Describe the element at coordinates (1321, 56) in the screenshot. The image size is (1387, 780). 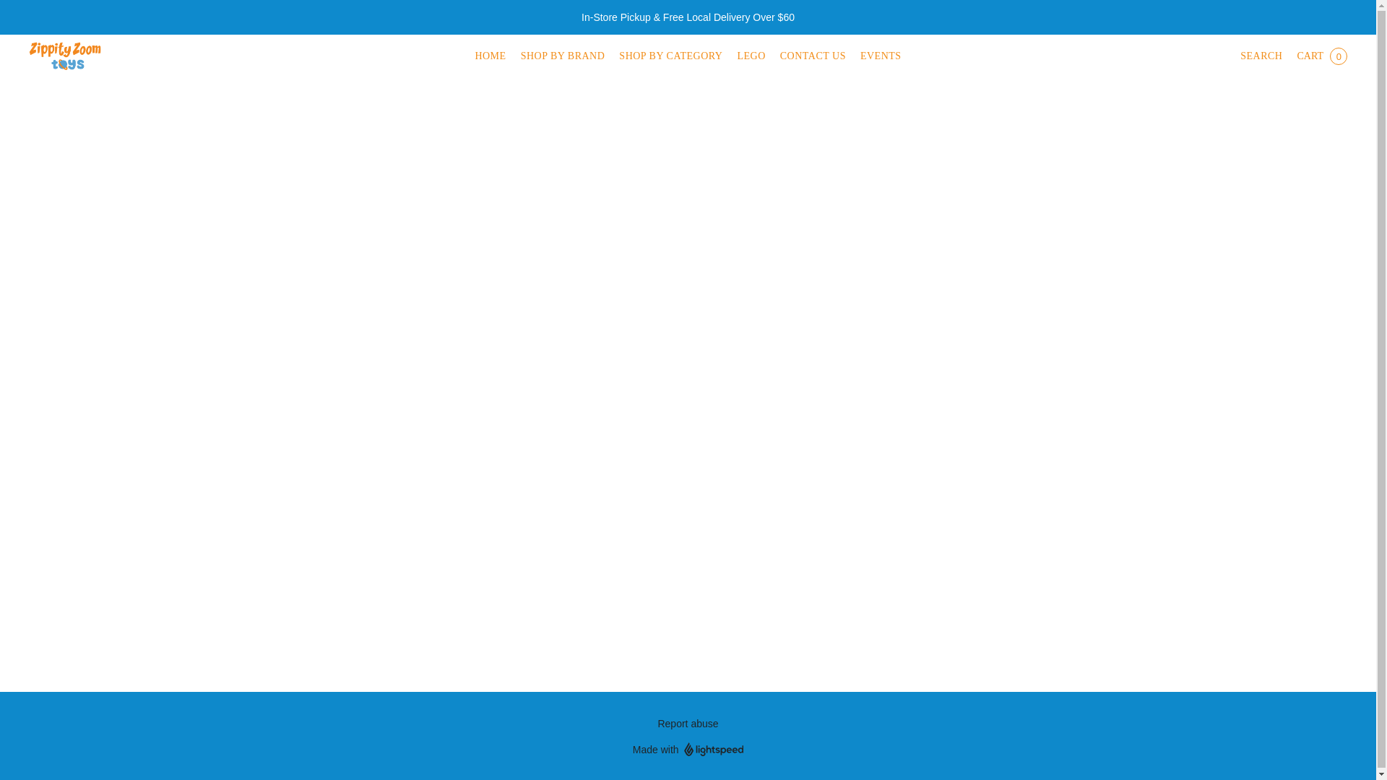
I see `CART` at that location.